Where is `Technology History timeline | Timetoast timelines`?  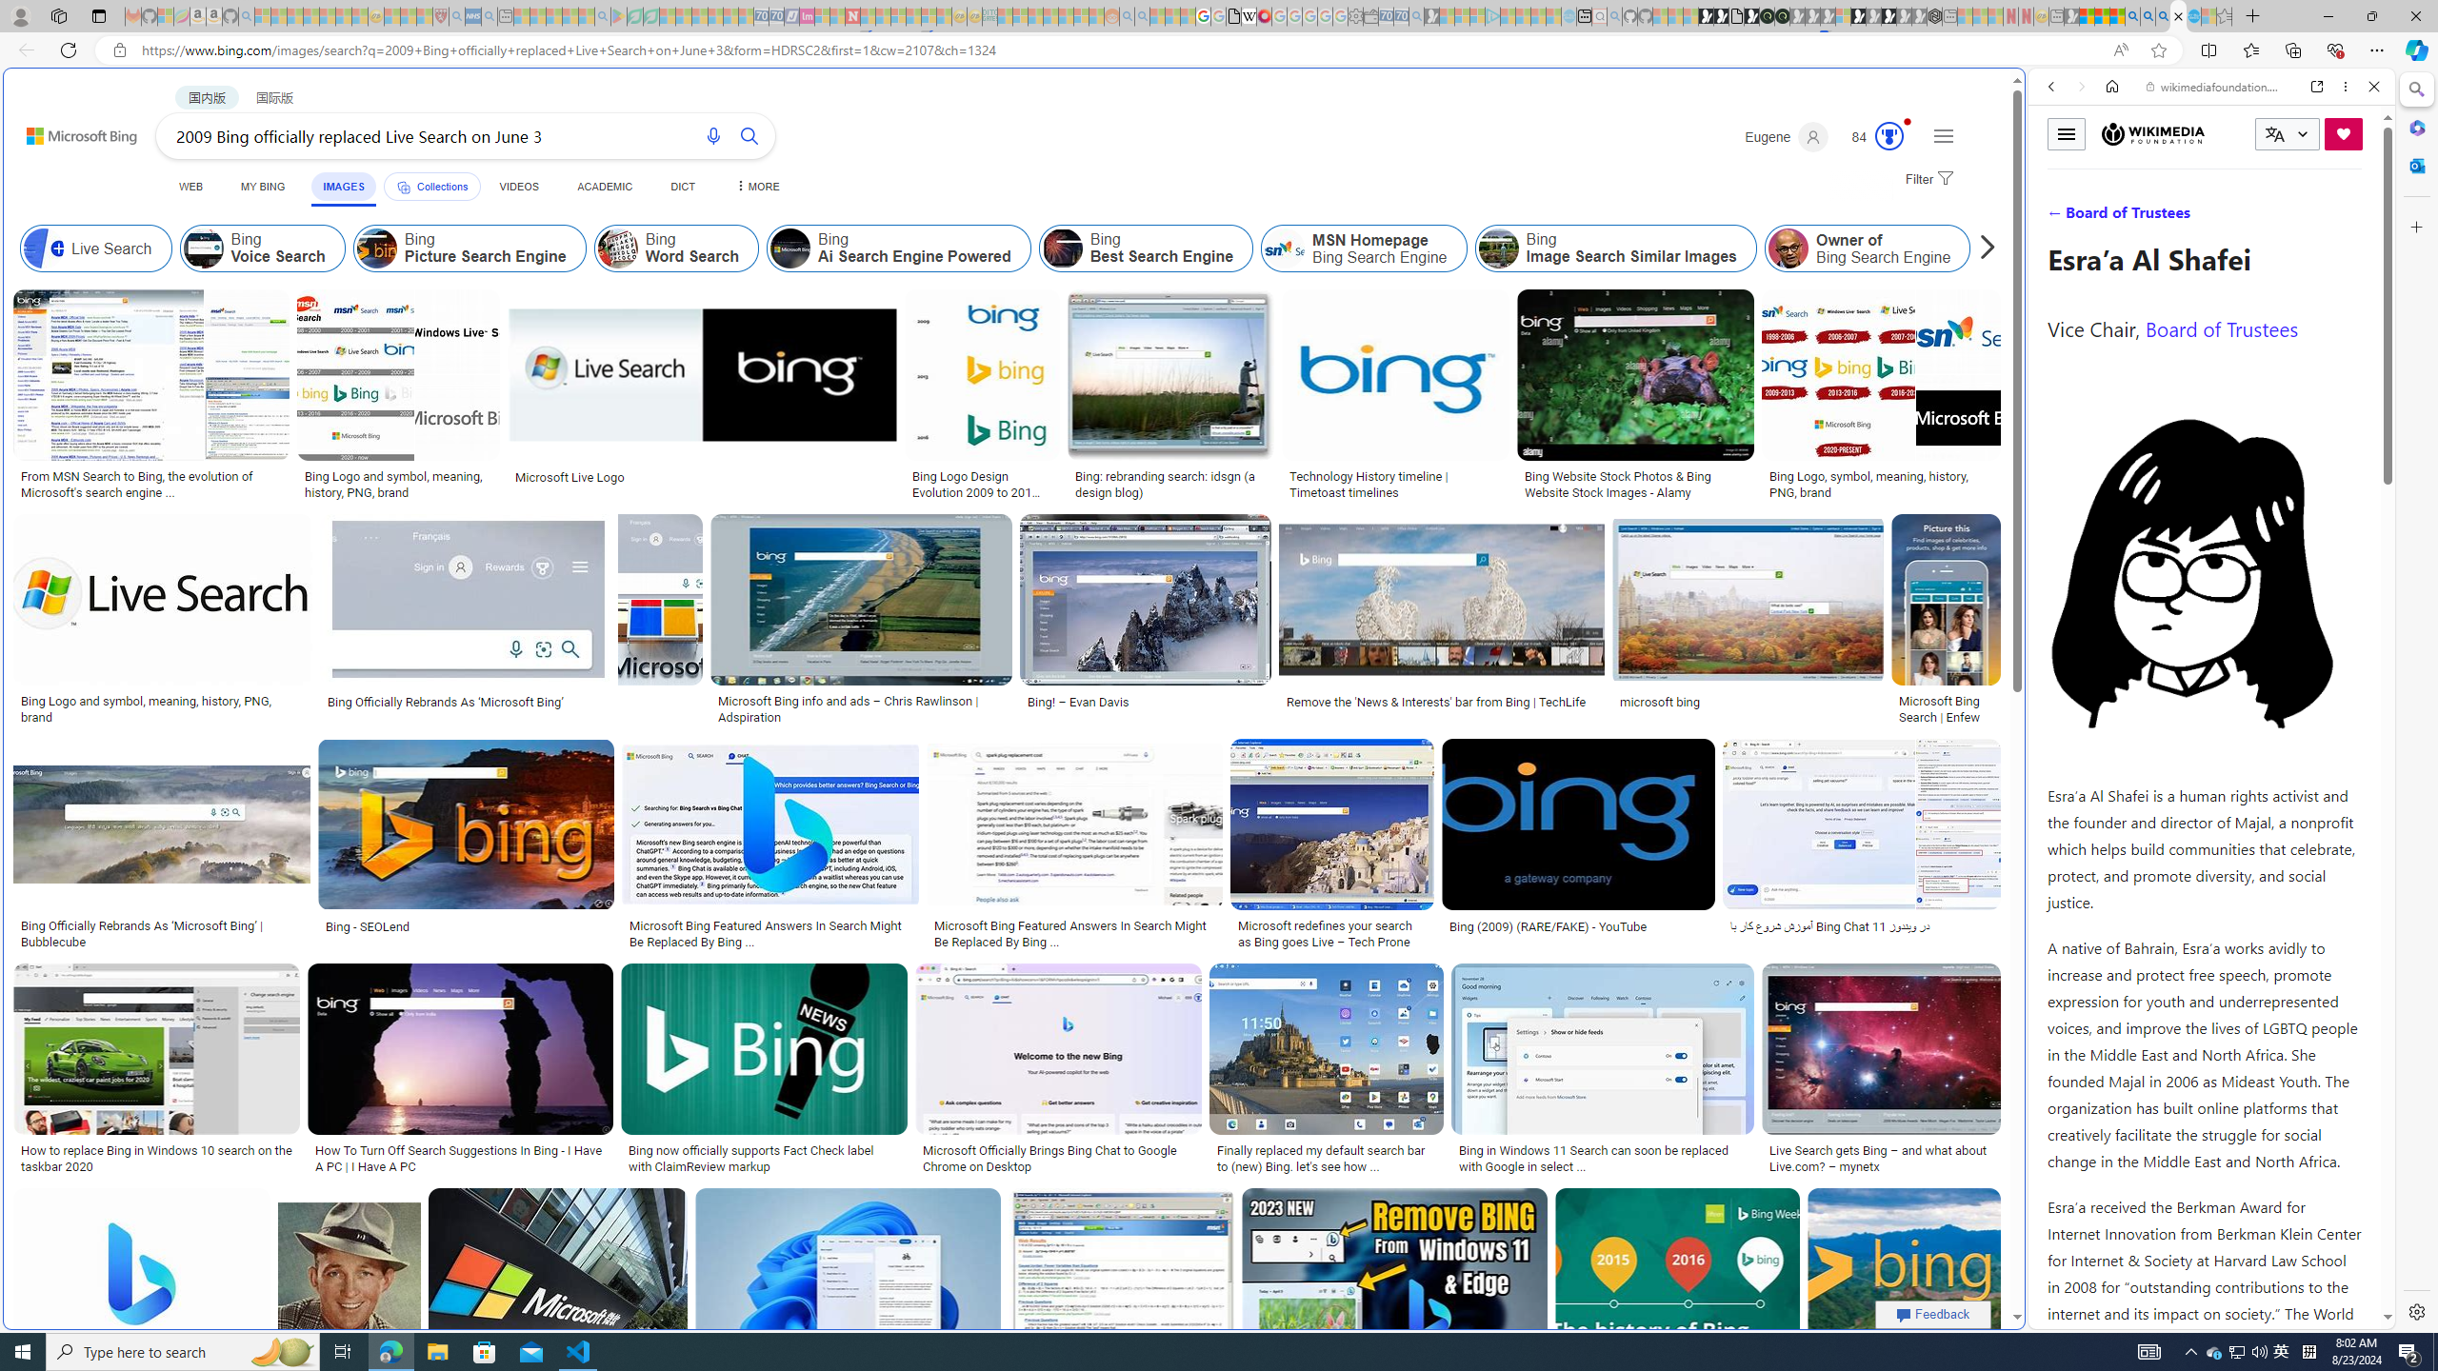 Technology History timeline | Timetoast timelines is located at coordinates (1395, 484).